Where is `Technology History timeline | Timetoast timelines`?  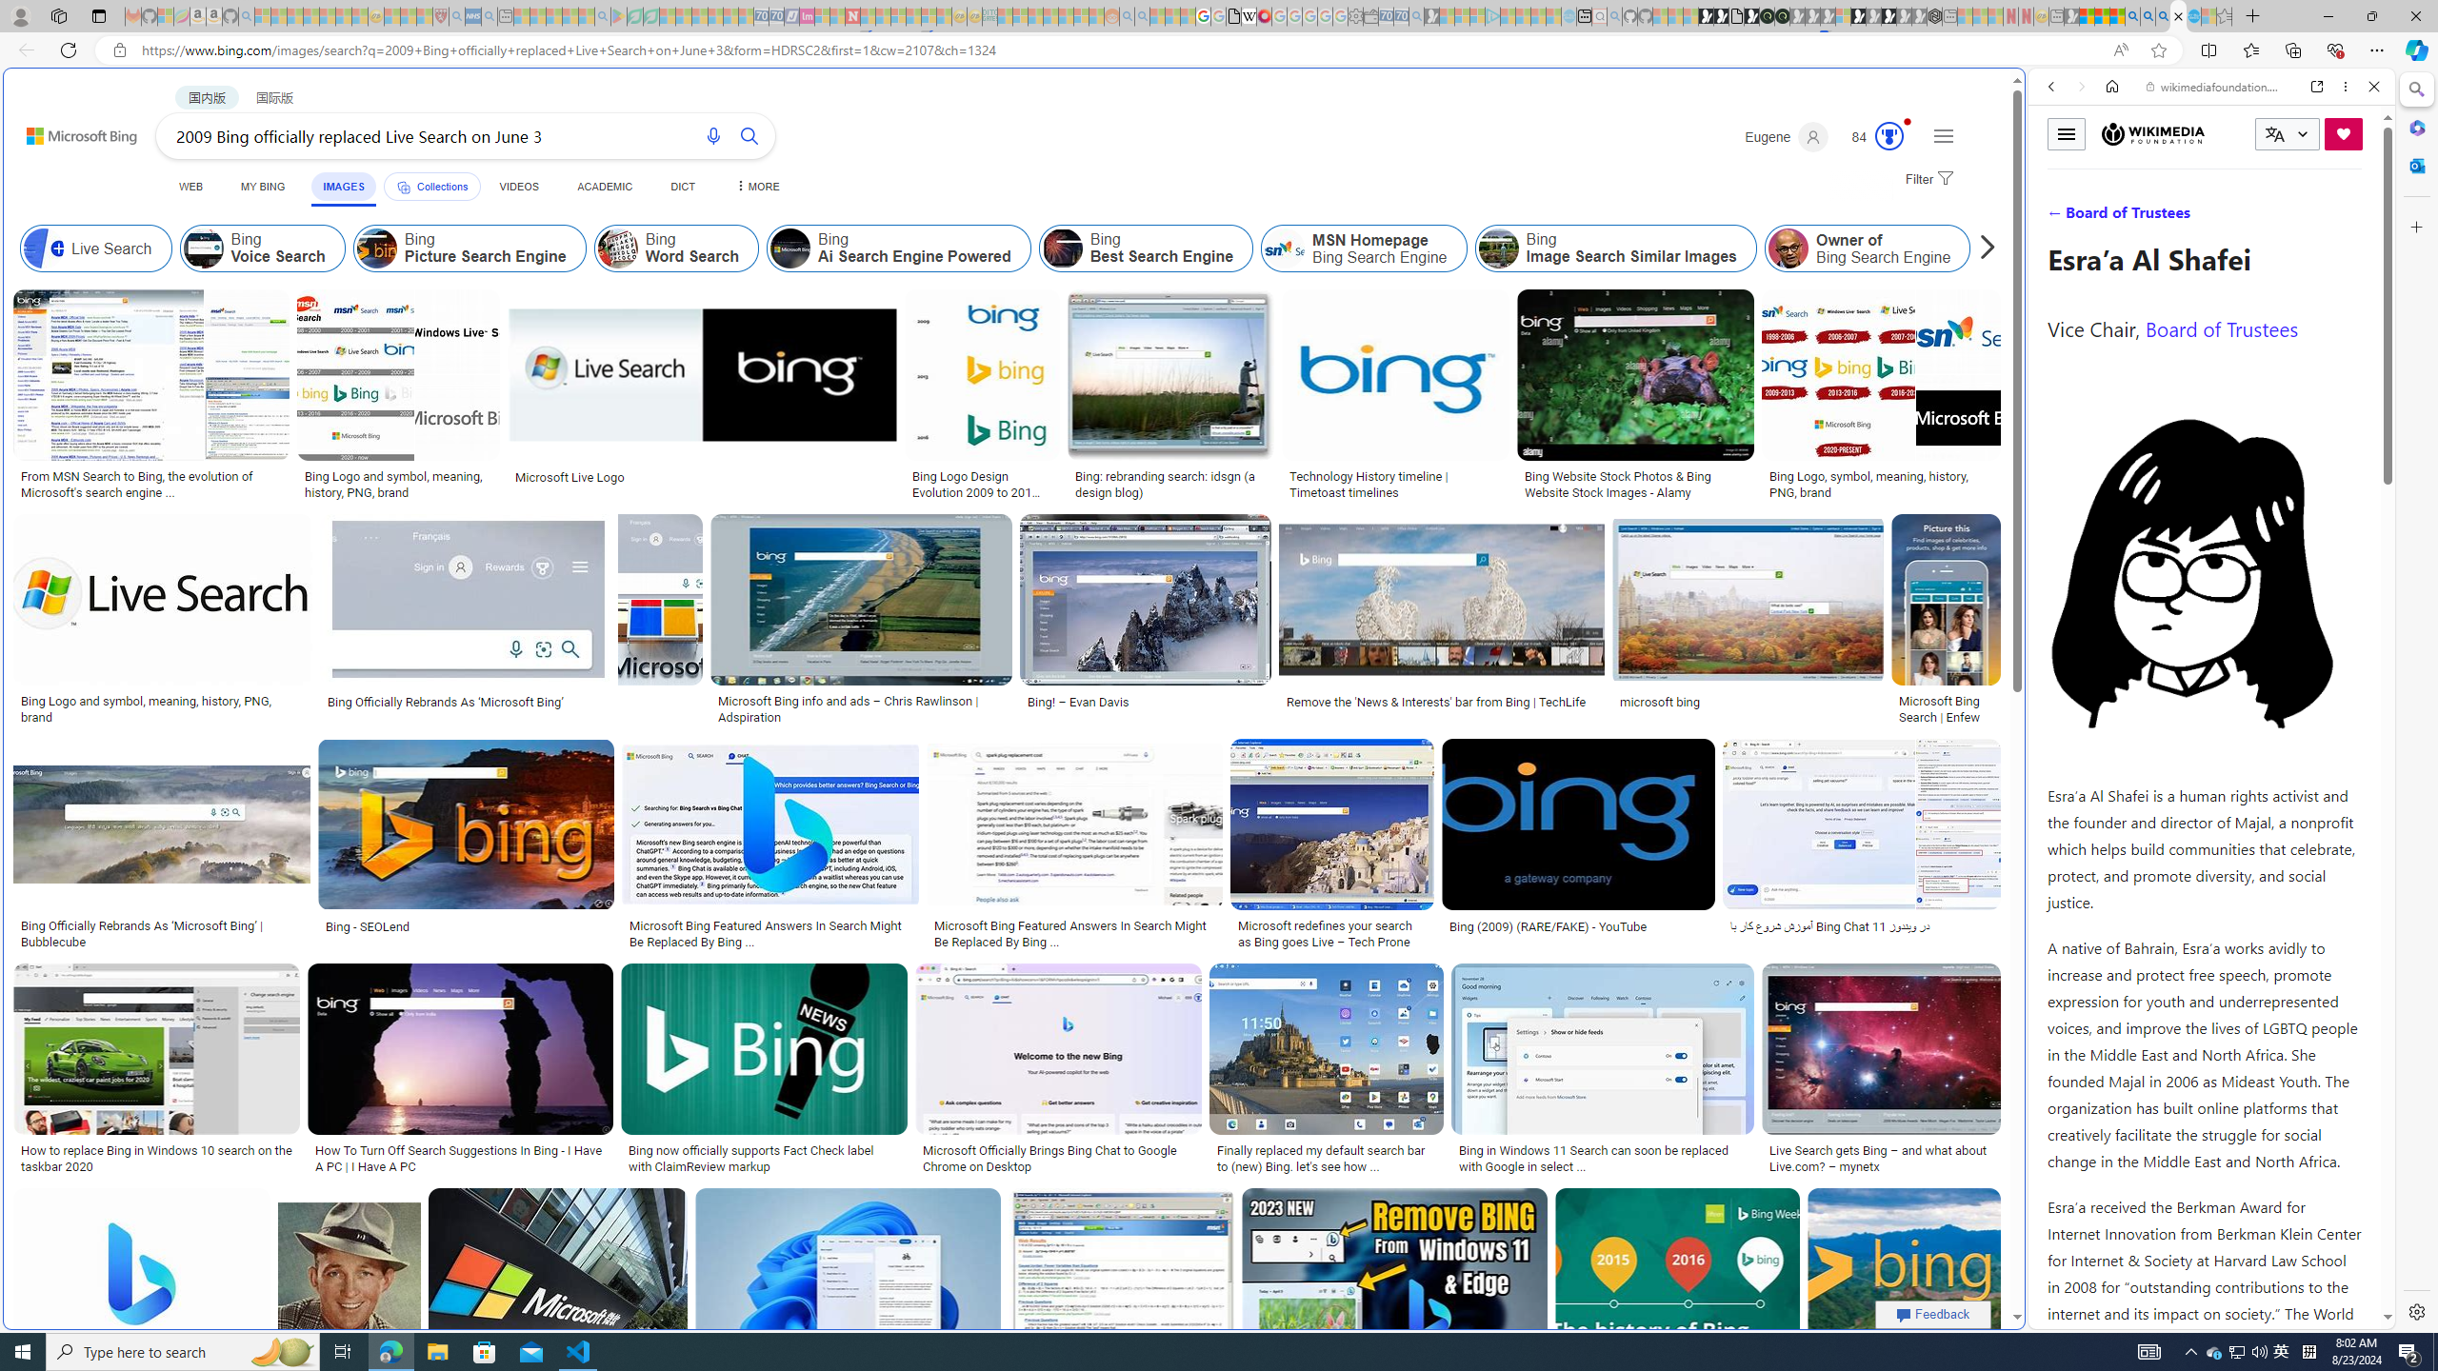 Technology History timeline | Timetoast timelines is located at coordinates (1395, 484).